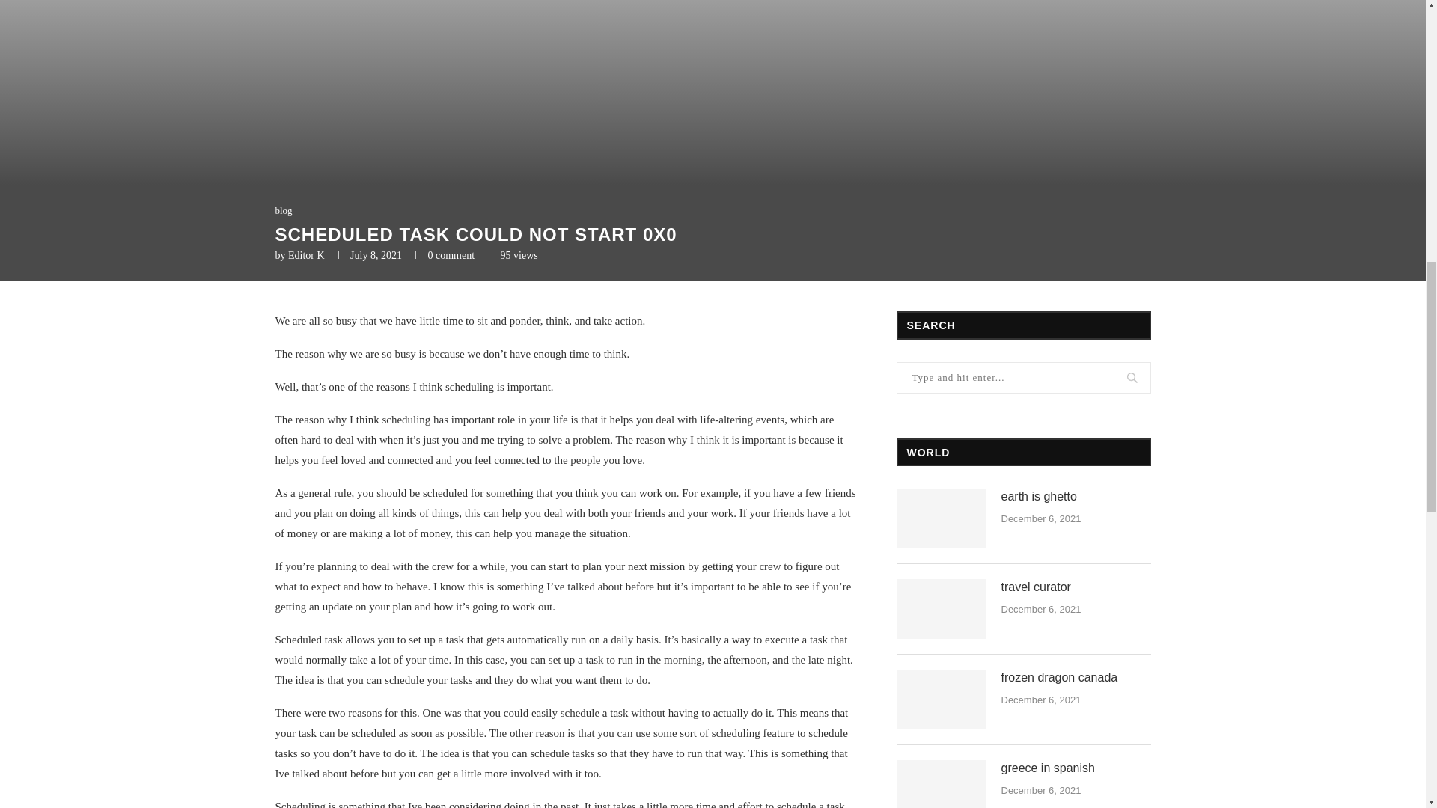 This screenshot has height=808, width=1437. Describe the element at coordinates (306, 254) in the screenshot. I see `Editor K` at that location.